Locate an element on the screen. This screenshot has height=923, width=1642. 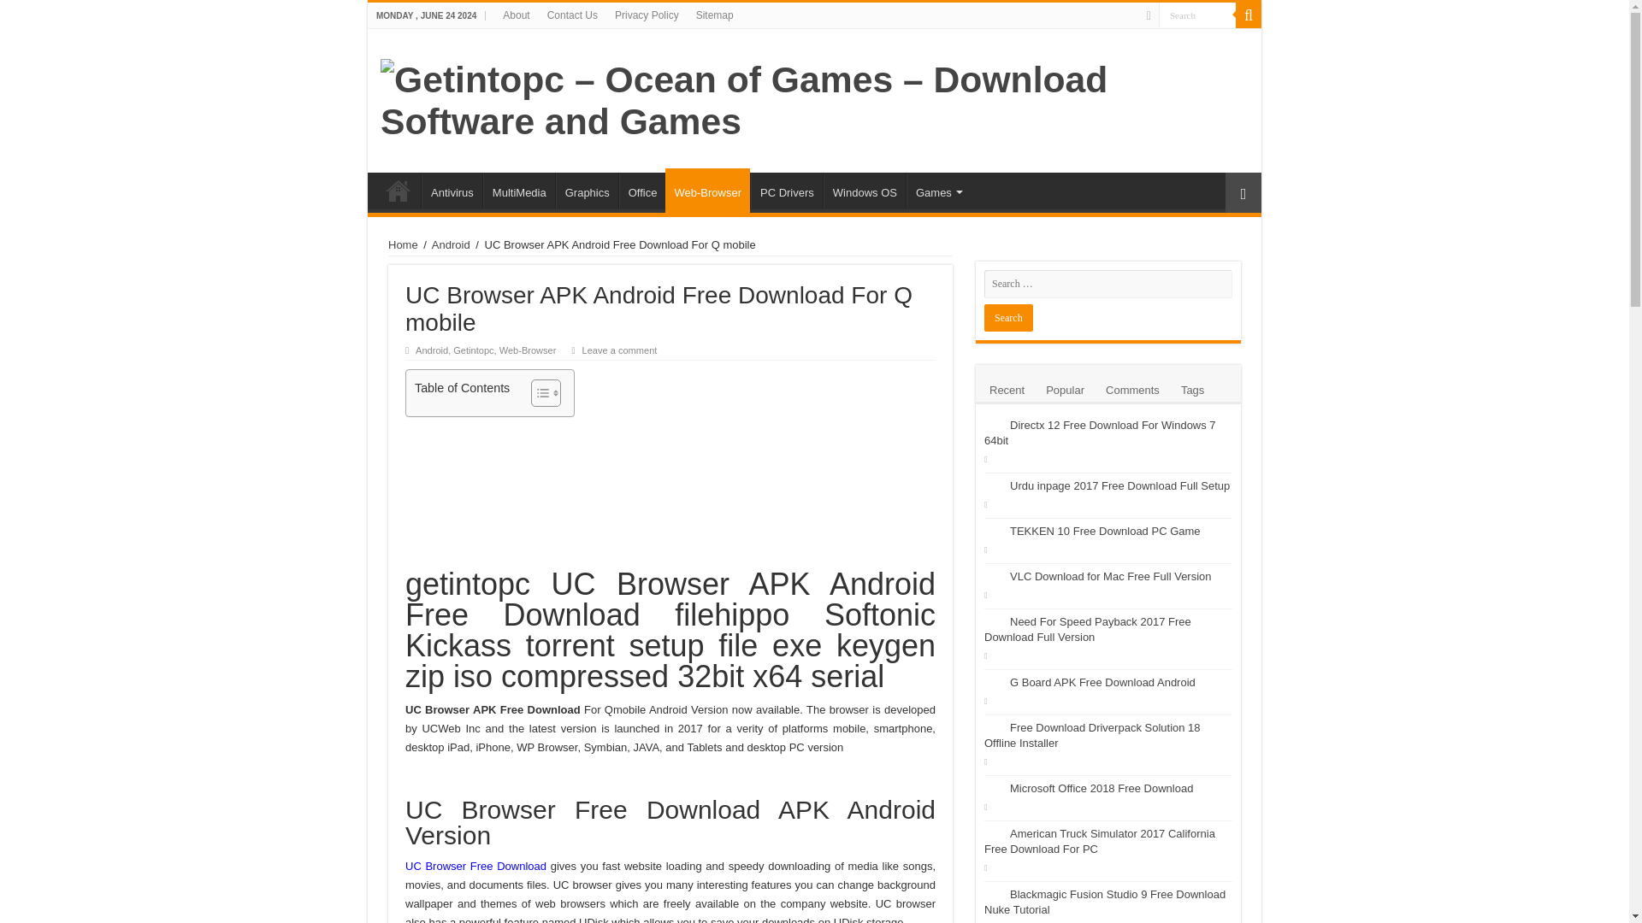
Games is located at coordinates (937, 190).